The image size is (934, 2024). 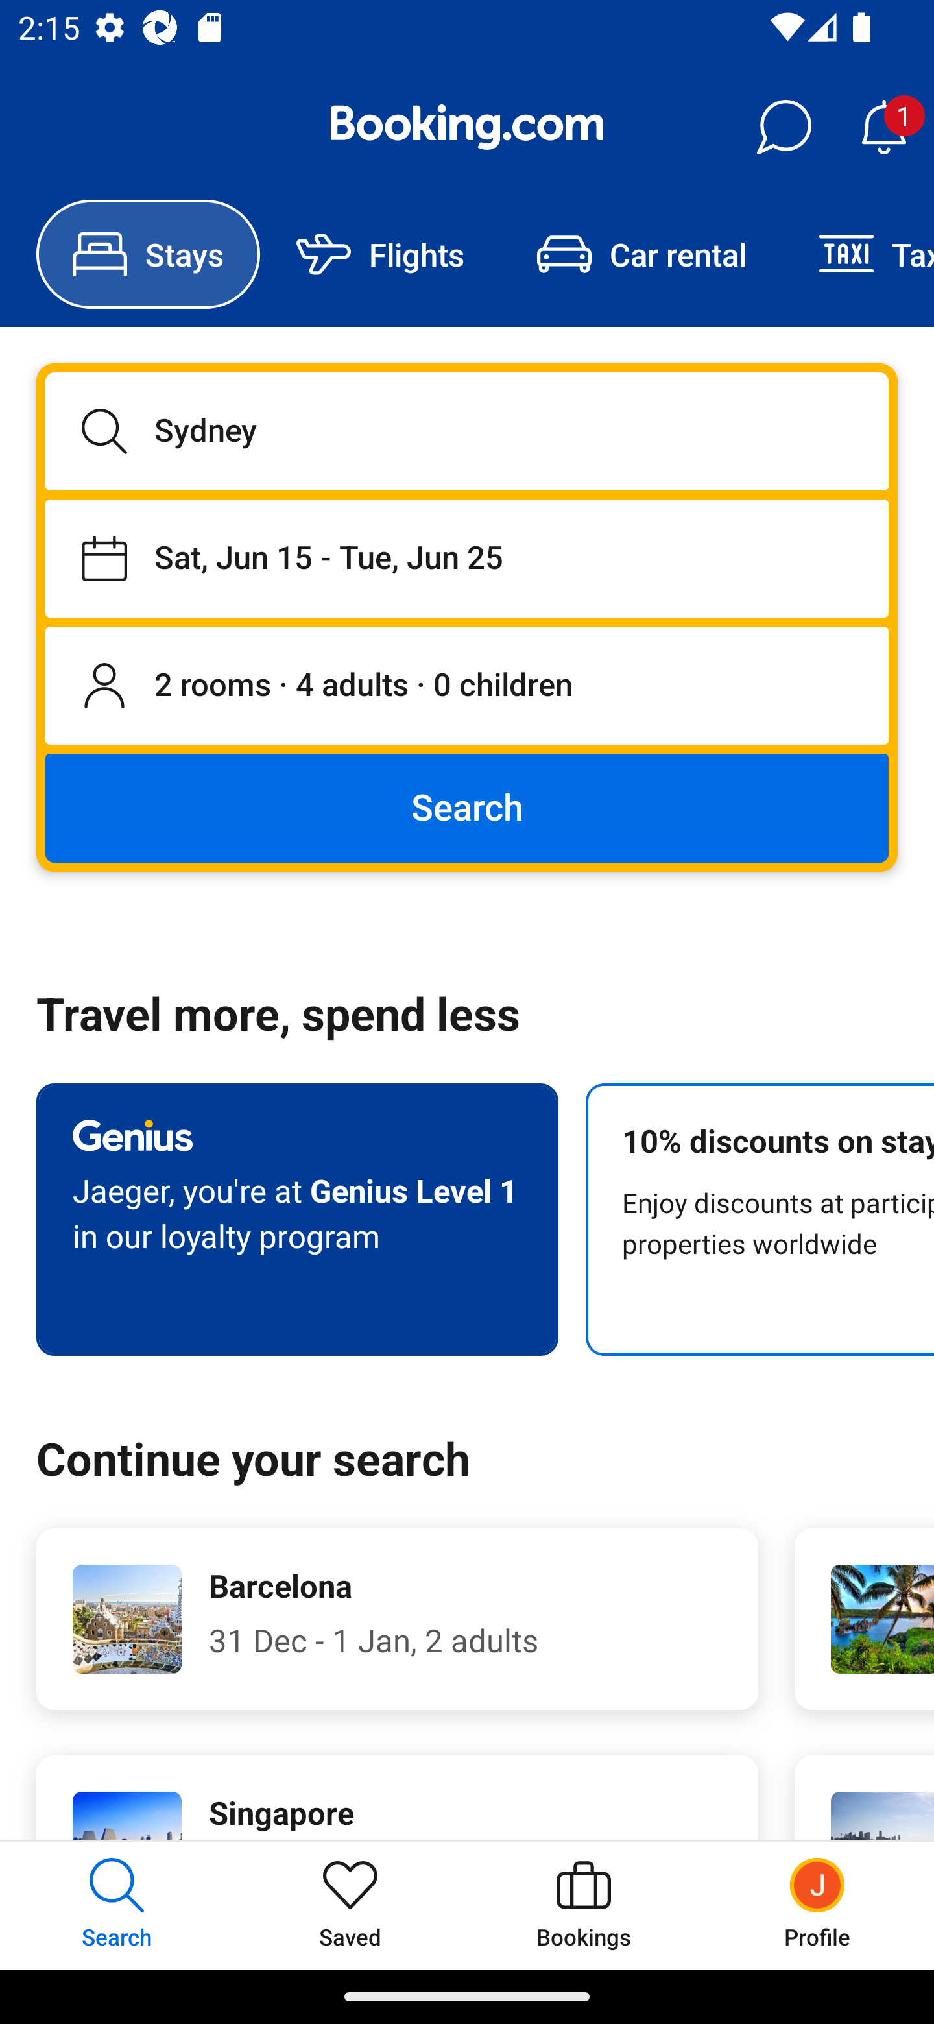 What do you see at coordinates (148, 254) in the screenshot?
I see `Stays` at bounding box center [148, 254].